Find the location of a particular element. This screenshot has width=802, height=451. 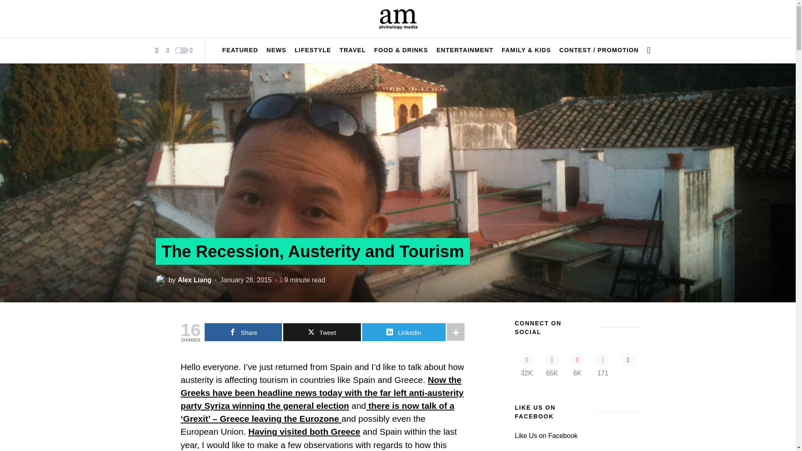

FEATURED is located at coordinates (240, 50).